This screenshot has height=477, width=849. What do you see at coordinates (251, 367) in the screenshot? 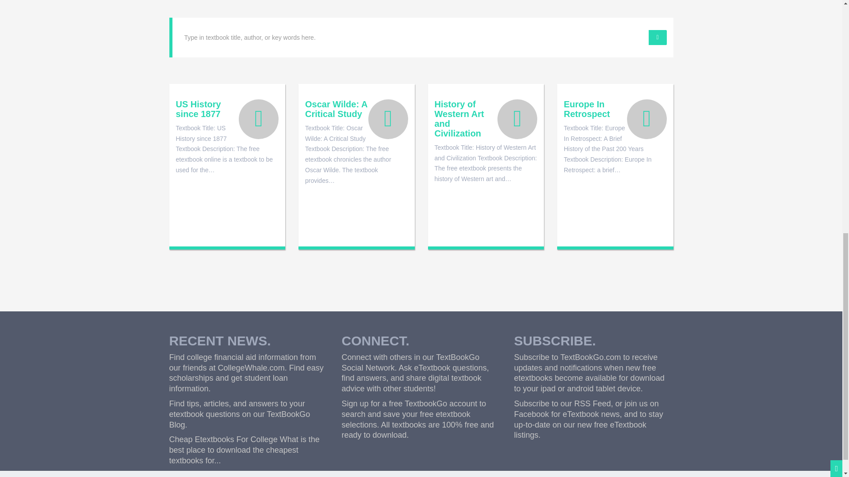
I see `CollegeWhale.com` at bounding box center [251, 367].